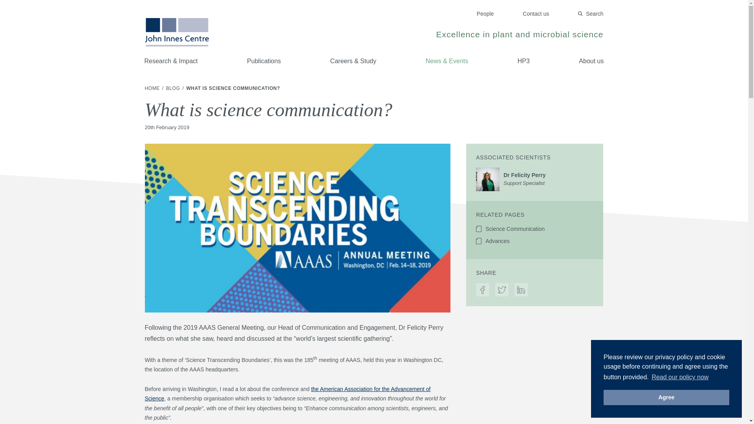 This screenshot has width=754, height=424. Describe the element at coordinates (534, 241) in the screenshot. I see `Advances` at that location.